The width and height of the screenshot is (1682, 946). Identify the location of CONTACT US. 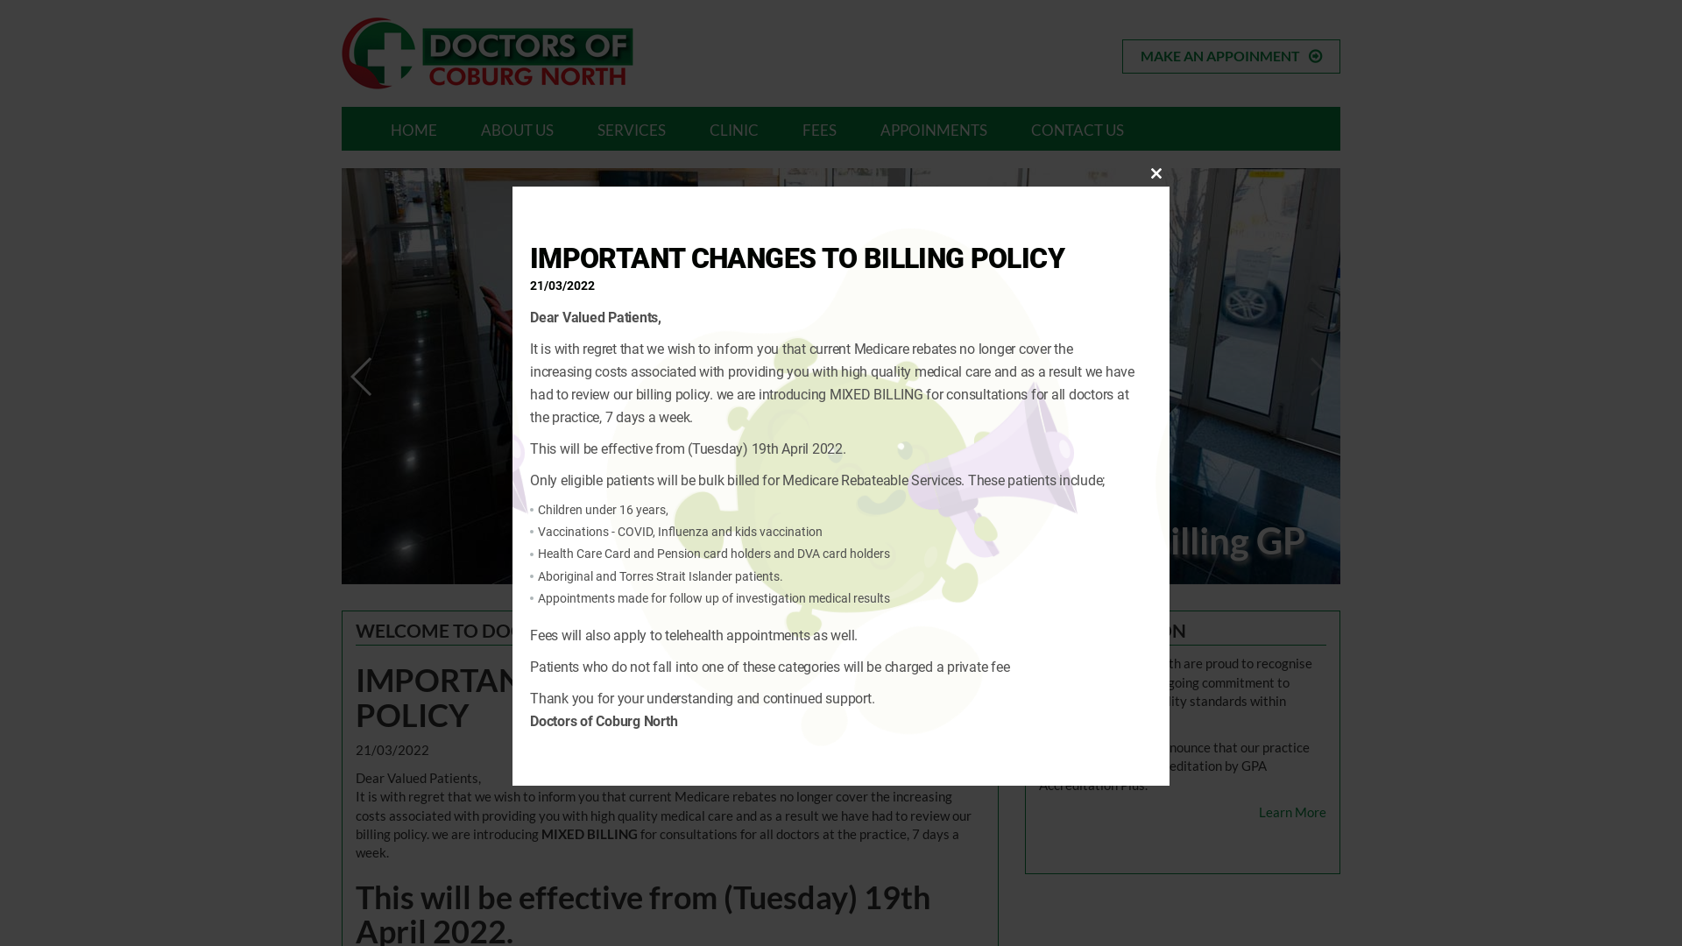
(1078, 129).